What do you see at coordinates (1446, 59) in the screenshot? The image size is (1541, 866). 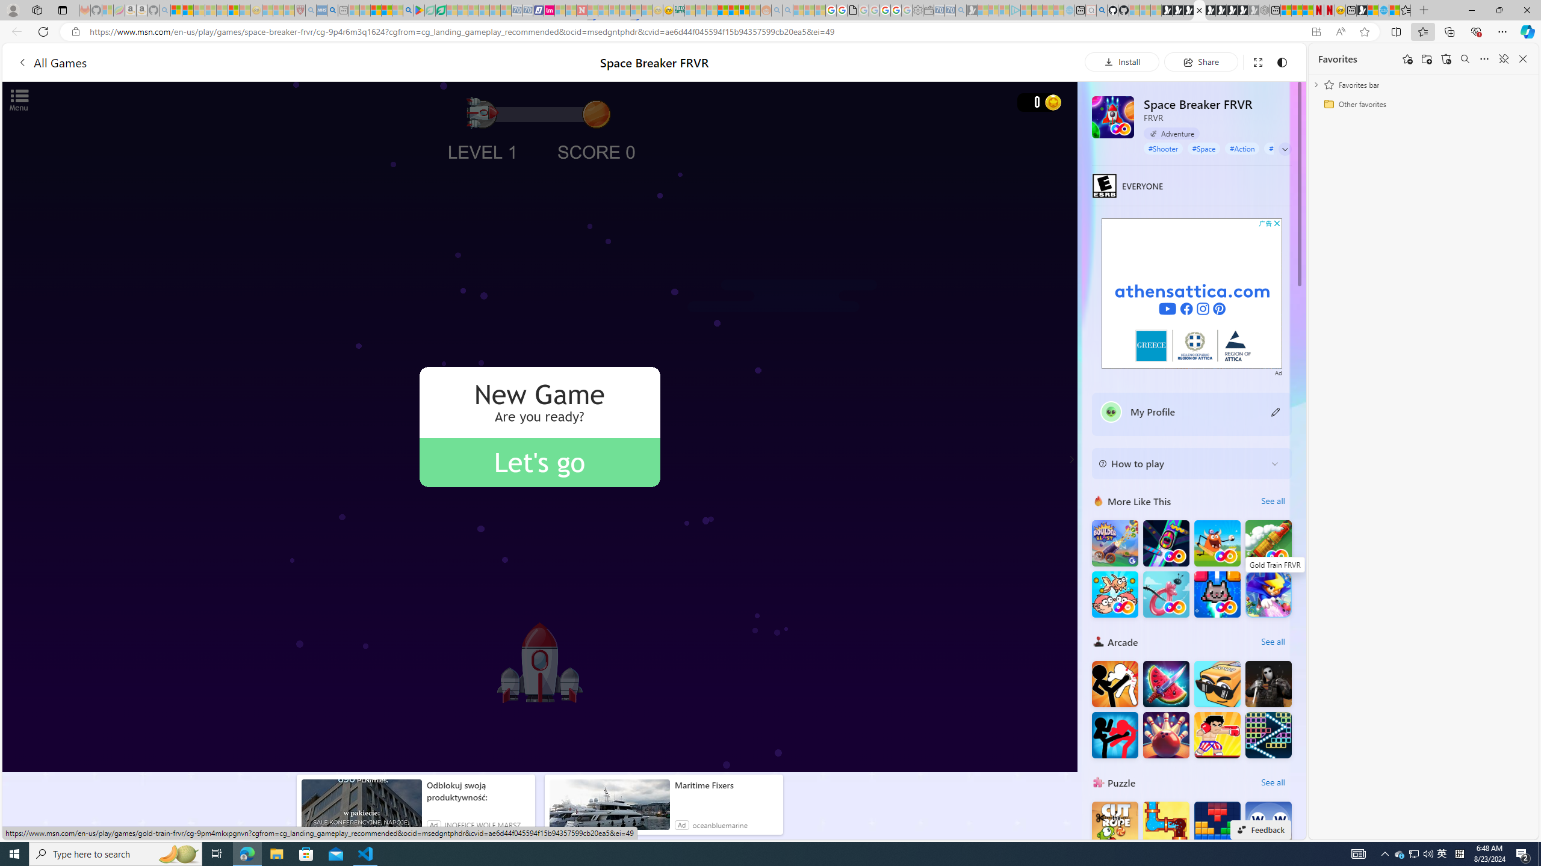 I see `Restore deleted favorites` at bounding box center [1446, 59].